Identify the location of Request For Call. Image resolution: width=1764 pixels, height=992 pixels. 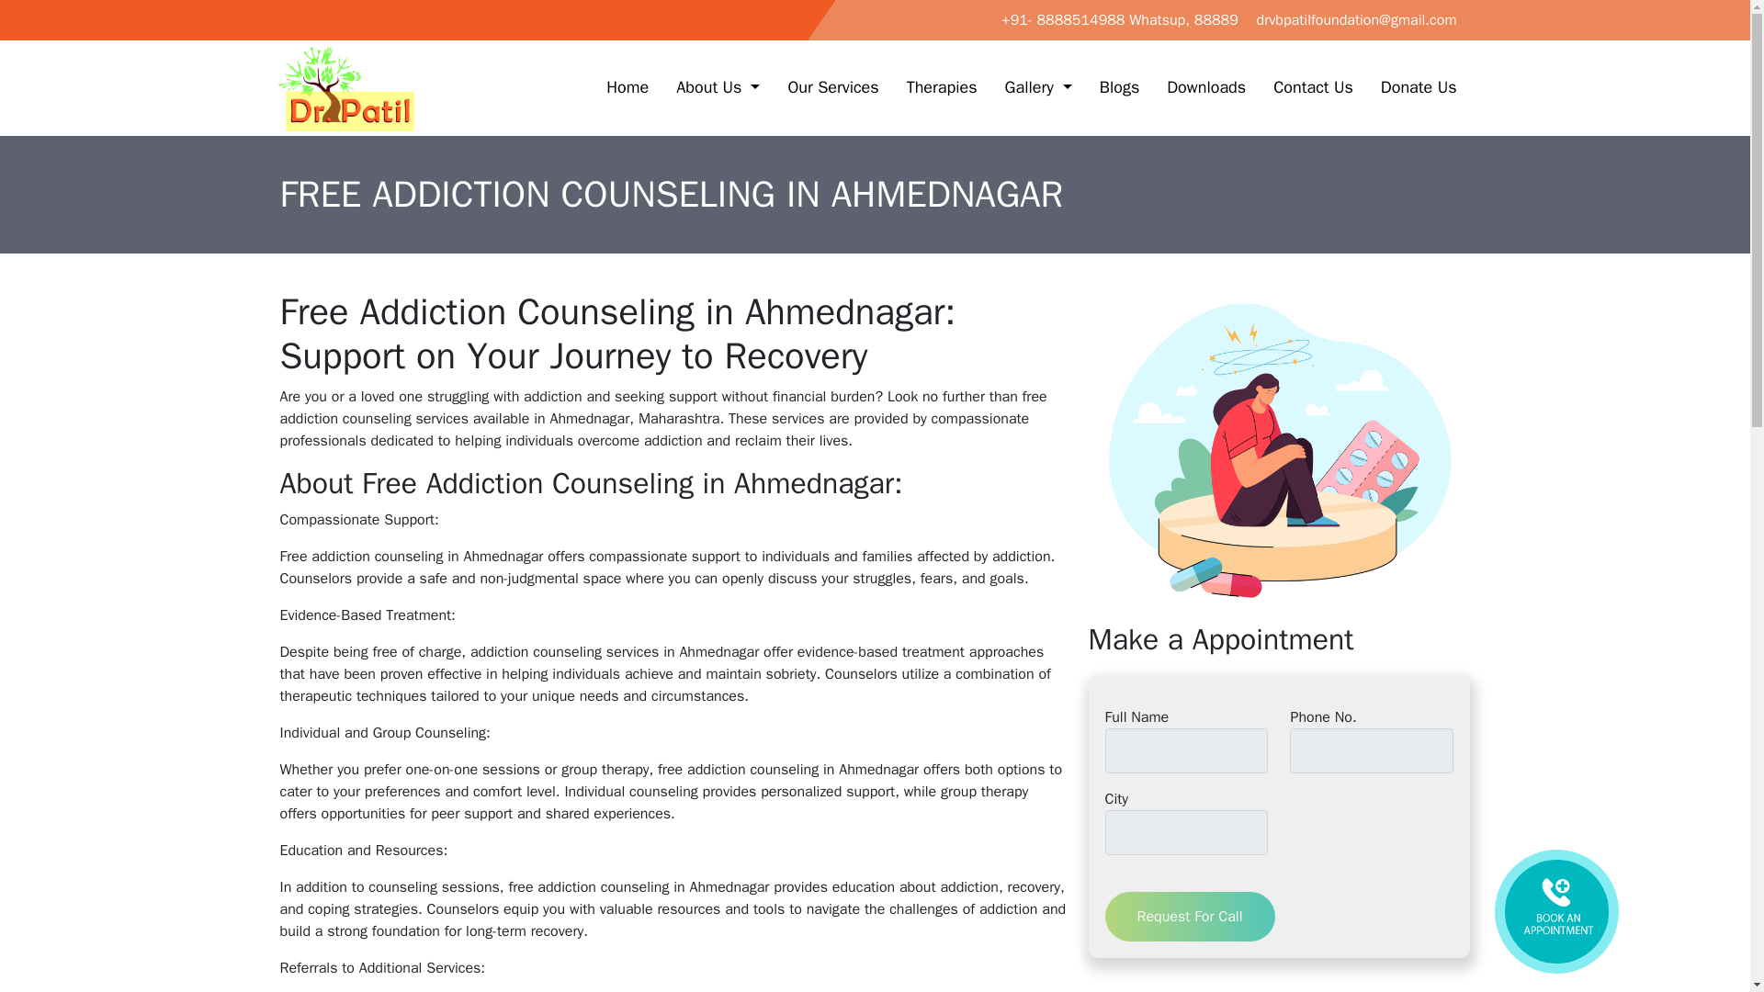
(1189, 916).